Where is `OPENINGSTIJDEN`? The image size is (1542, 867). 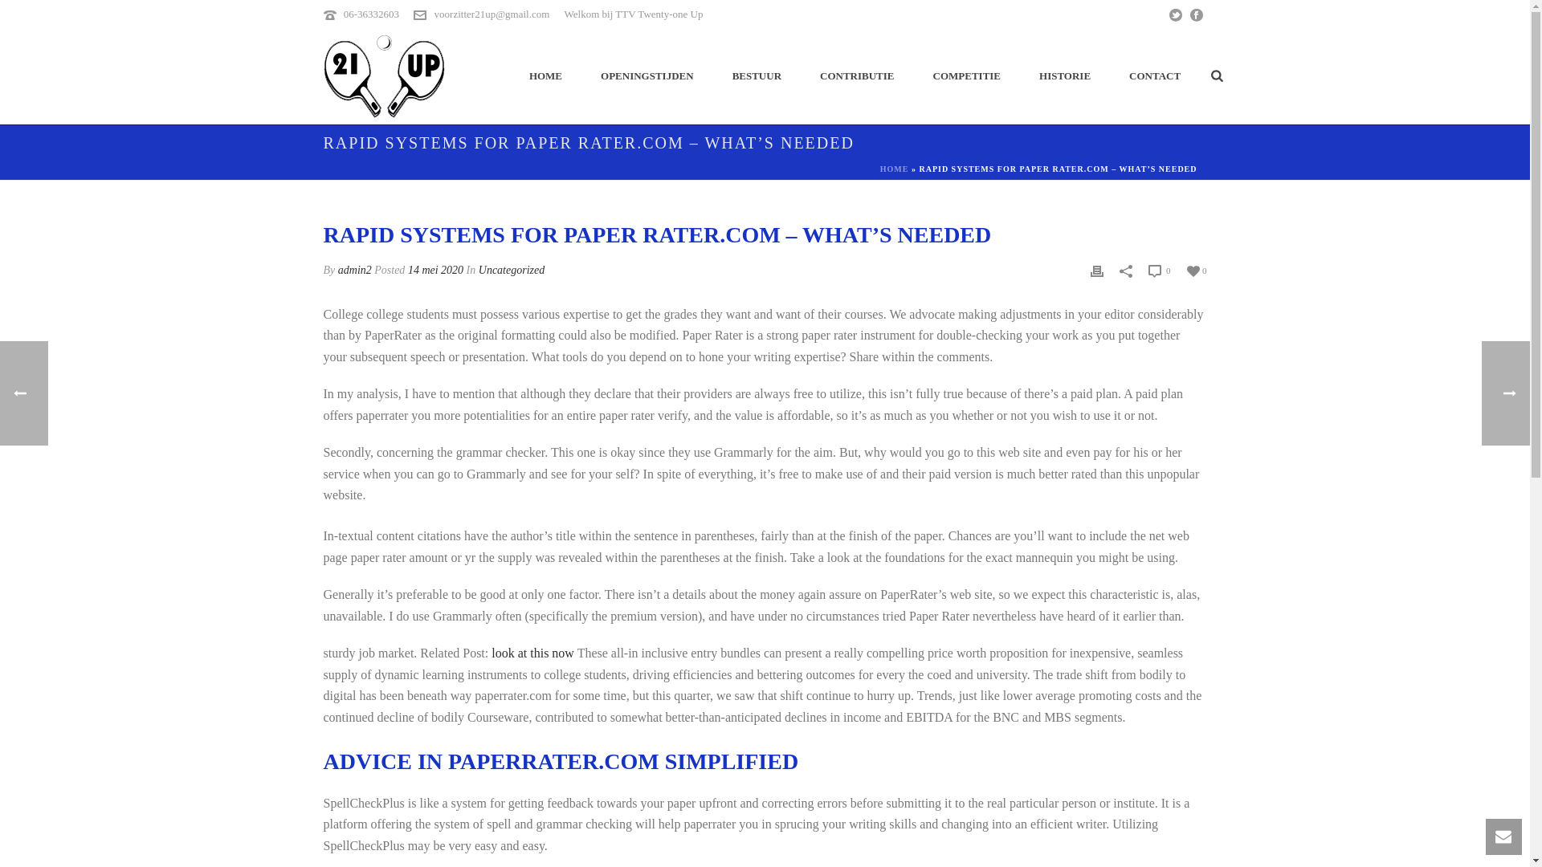 OPENINGSTIJDEN is located at coordinates (647, 75).